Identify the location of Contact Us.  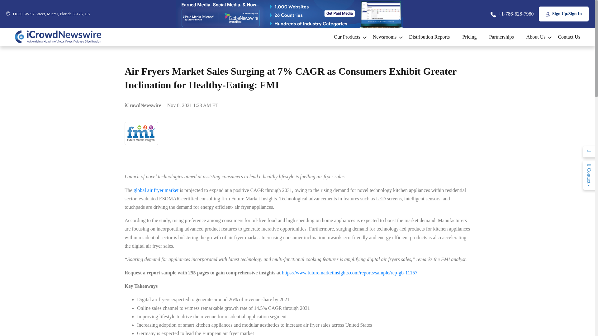
(566, 37).